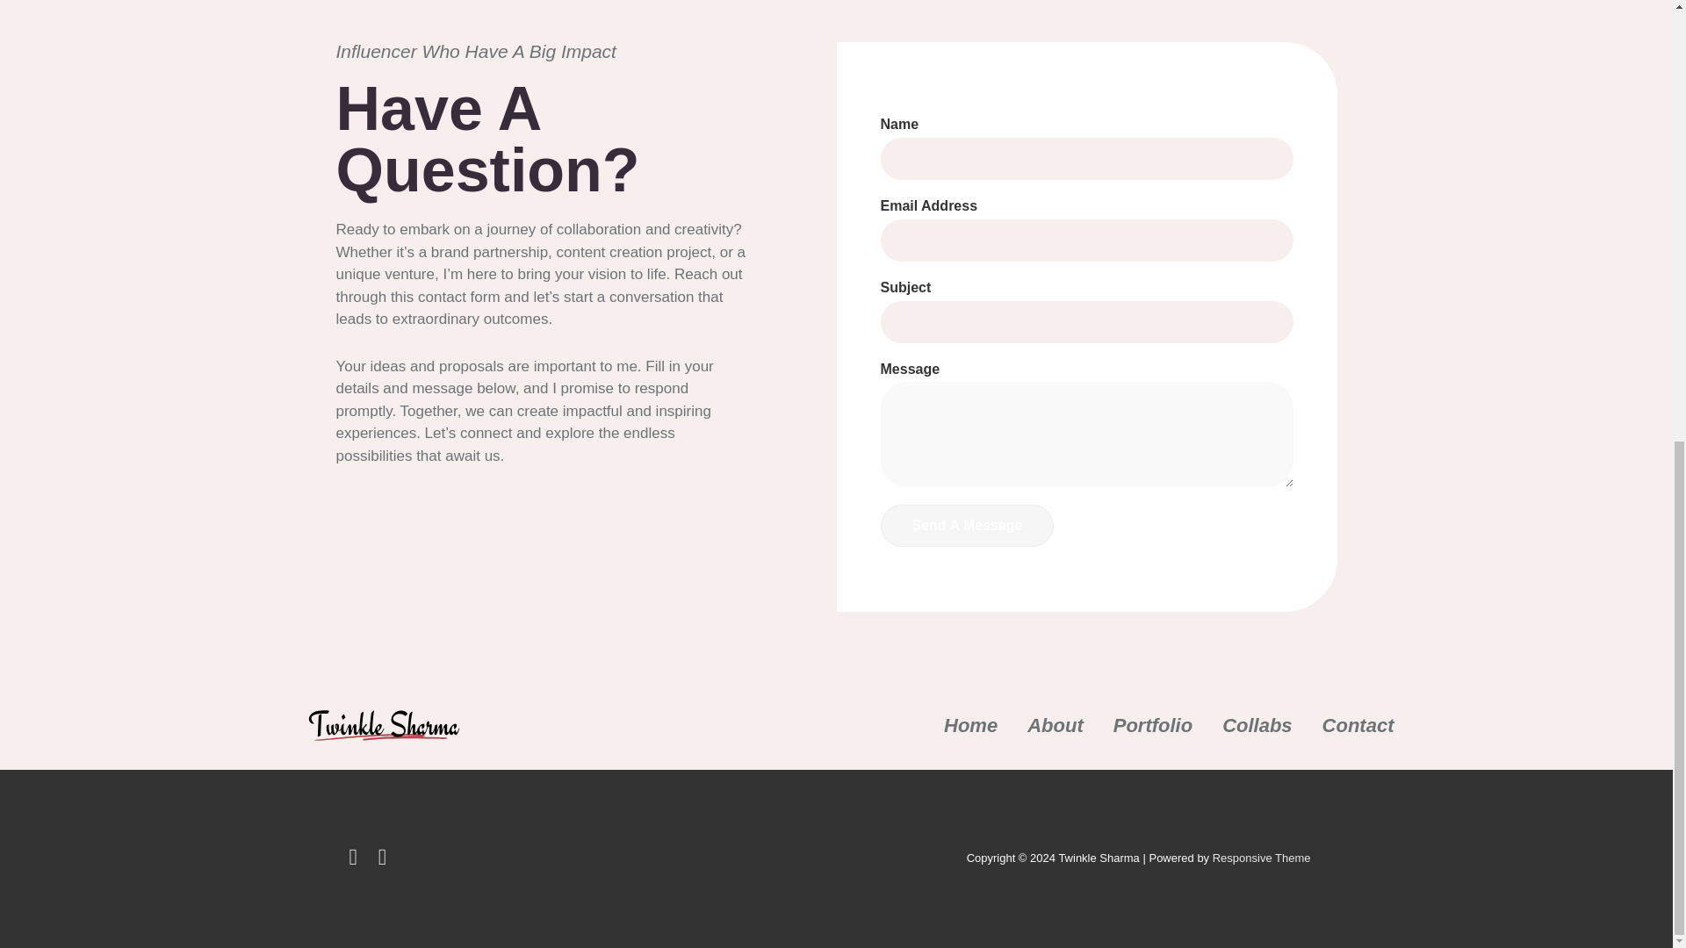 The height and width of the screenshot is (948, 1686). I want to click on About, so click(1056, 725).